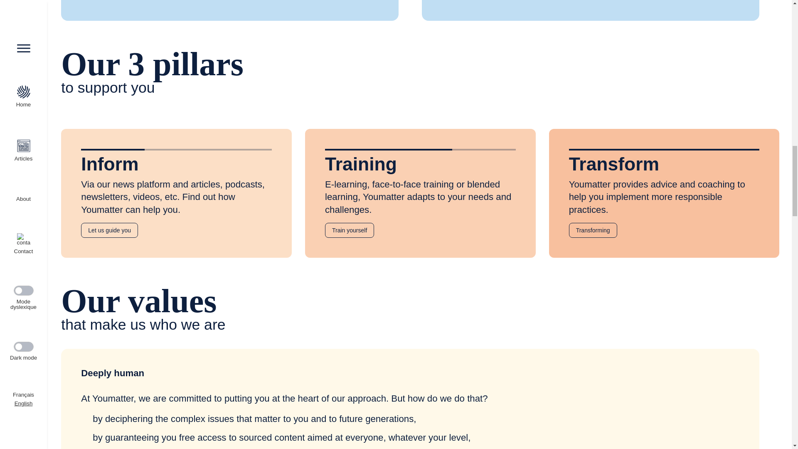  What do you see at coordinates (593, 230) in the screenshot?
I see `Transforming` at bounding box center [593, 230].